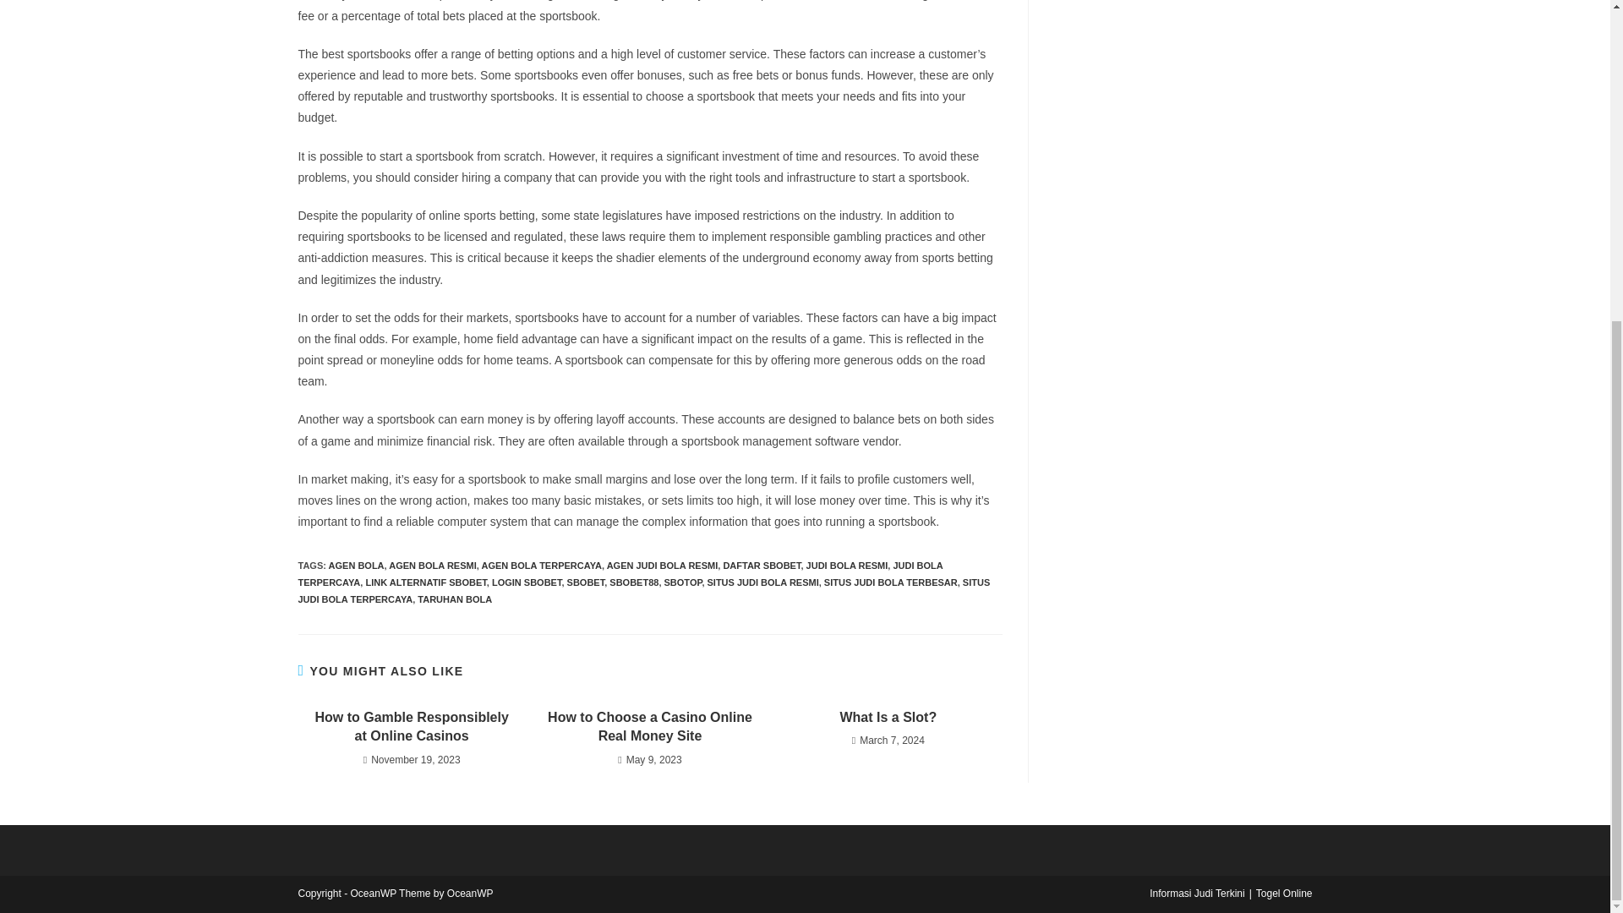  What do you see at coordinates (683, 582) in the screenshot?
I see `SBOTOP` at bounding box center [683, 582].